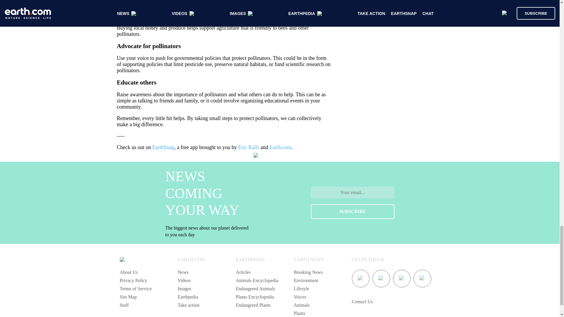 The width and height of the screenshot is (564, 317). What do you see at coordinates (163, 147) in the screenshot?
I see `EarthSnap` at bounding box center [163, 147].